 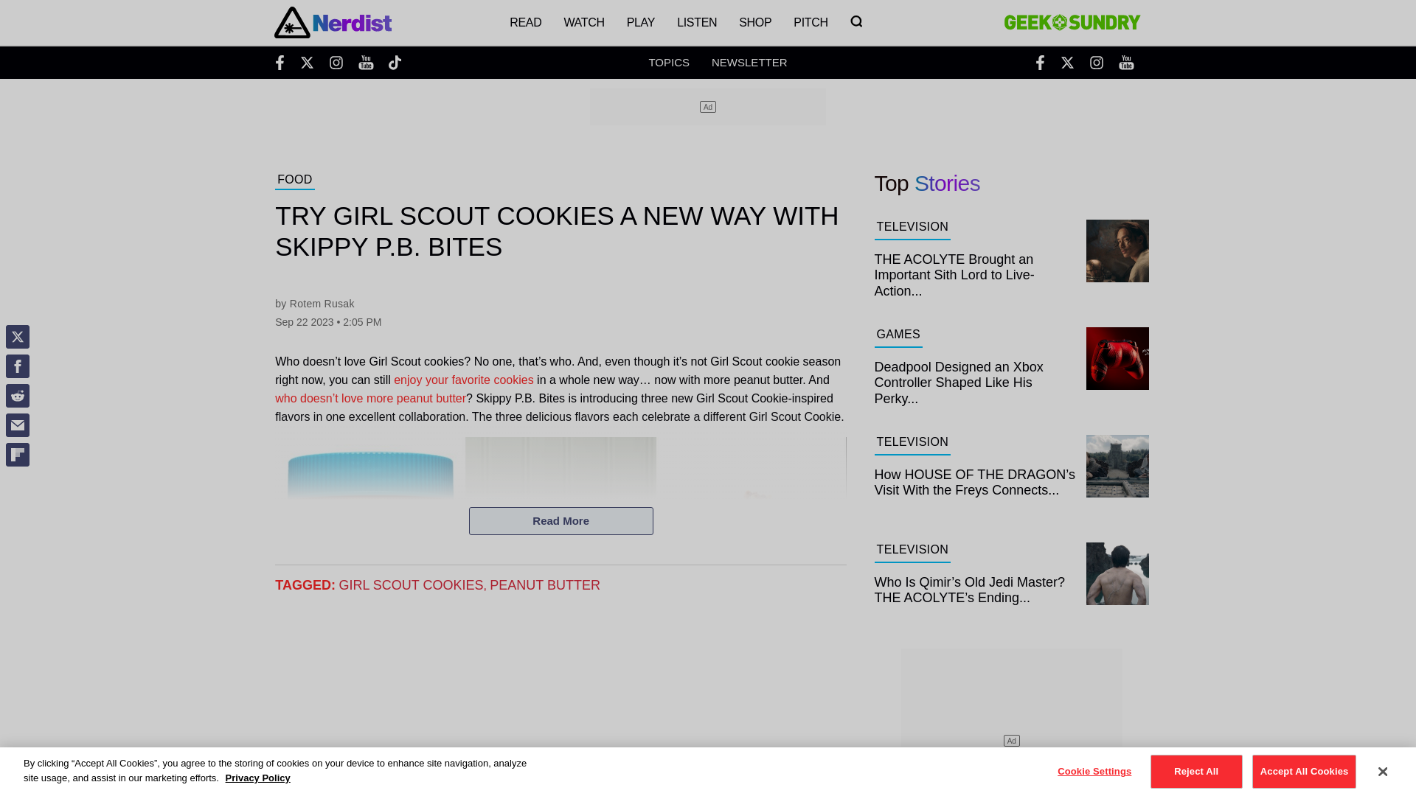 I want to click on enjoy your favorite cookies, so click(x=463, y=379).